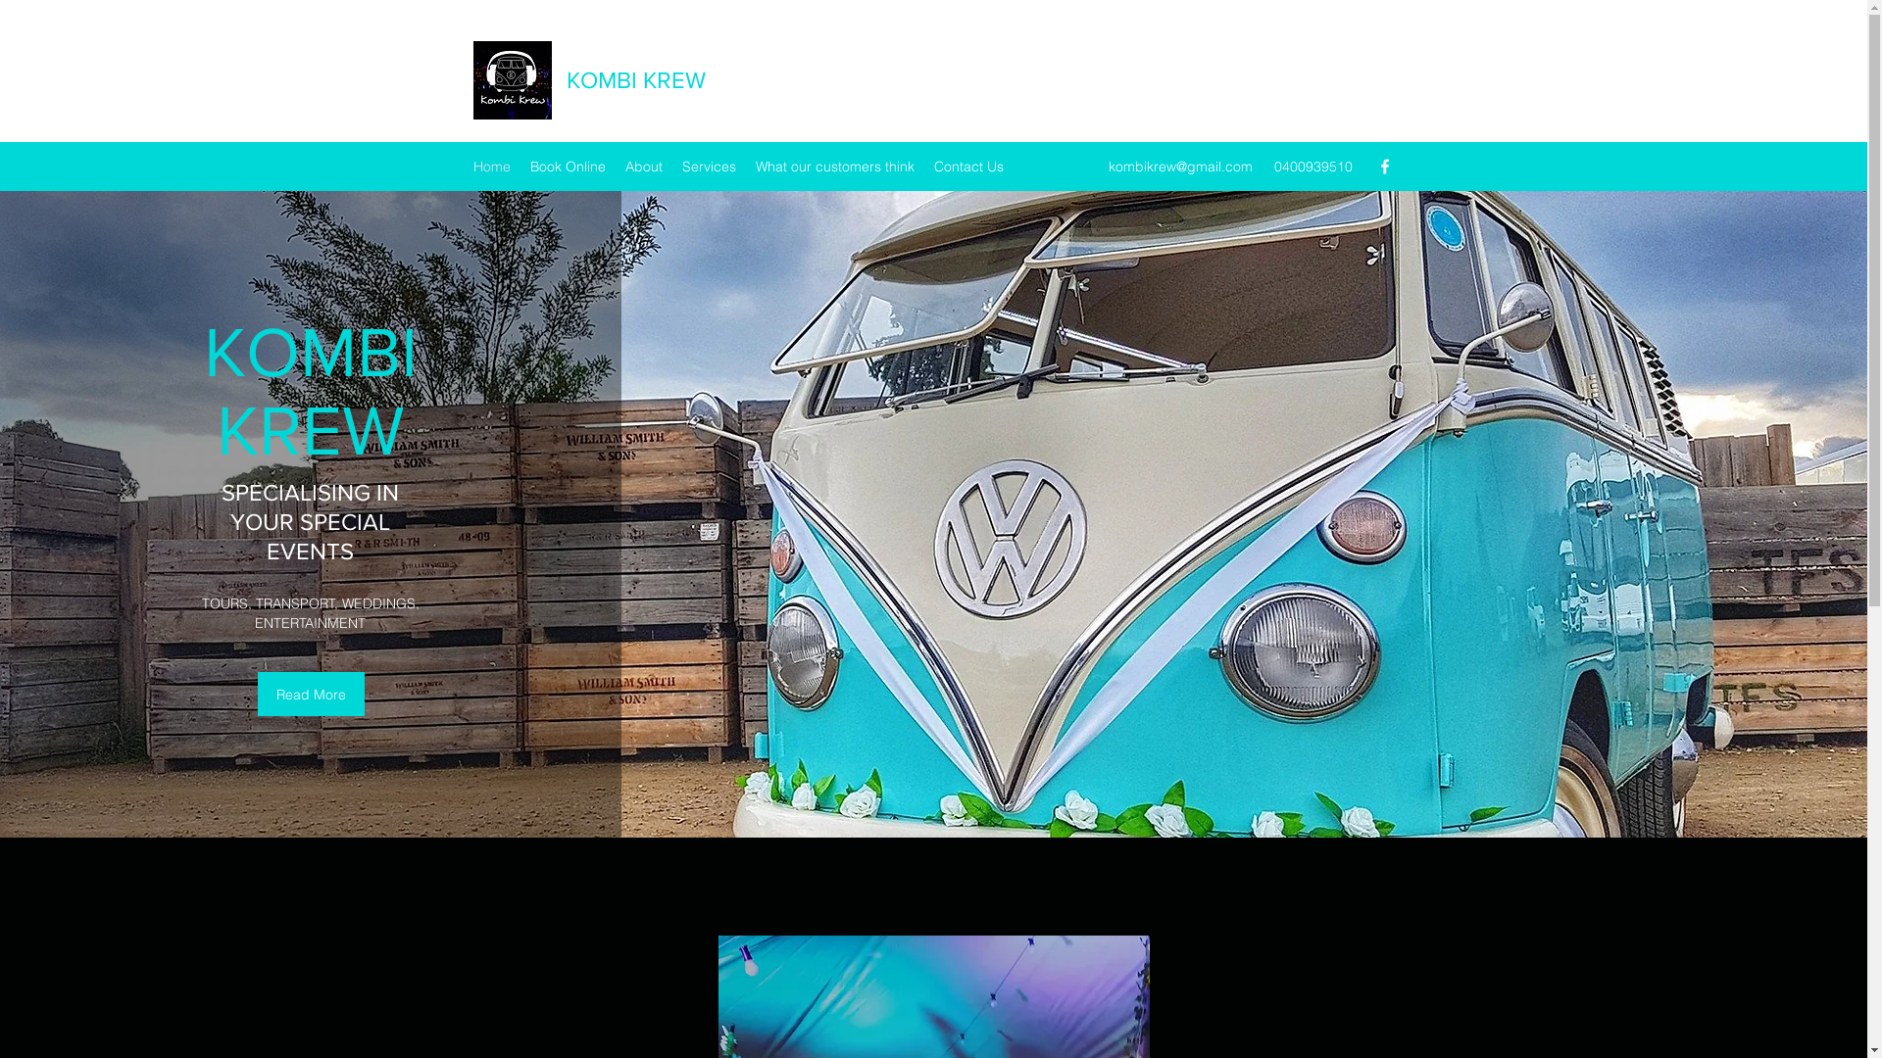 Image resolution: width=1882 pixels, height=1058 pixels. Describe the element at coordinates (491, 167) in the screenshot. I see `Home` at that location.